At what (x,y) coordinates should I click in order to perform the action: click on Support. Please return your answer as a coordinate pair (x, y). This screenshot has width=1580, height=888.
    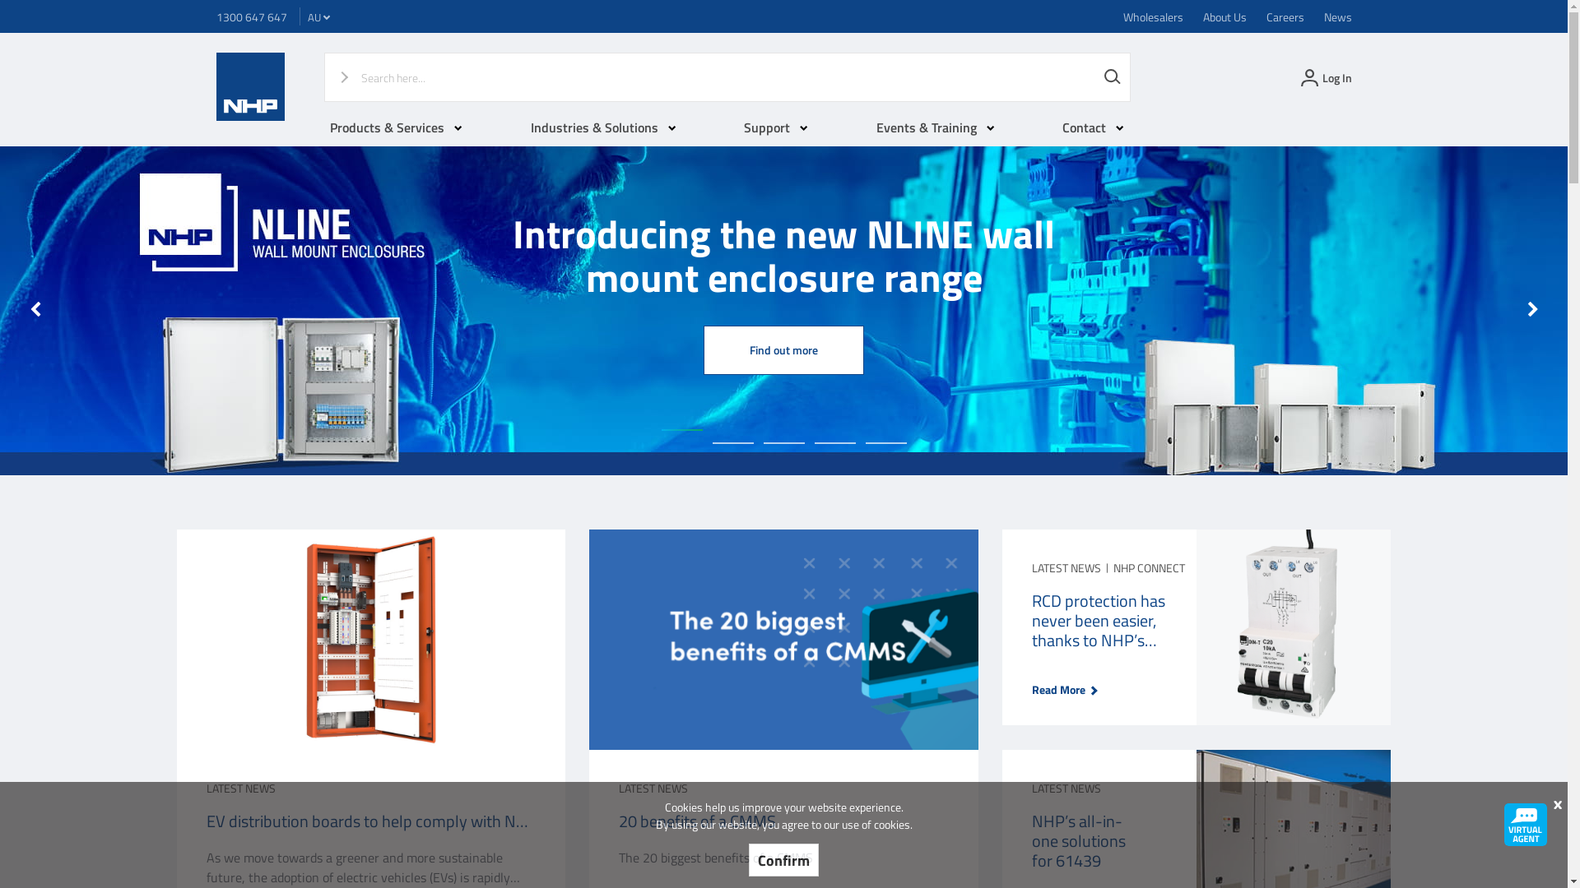
    Looking at the image, I should click on (776, 128).